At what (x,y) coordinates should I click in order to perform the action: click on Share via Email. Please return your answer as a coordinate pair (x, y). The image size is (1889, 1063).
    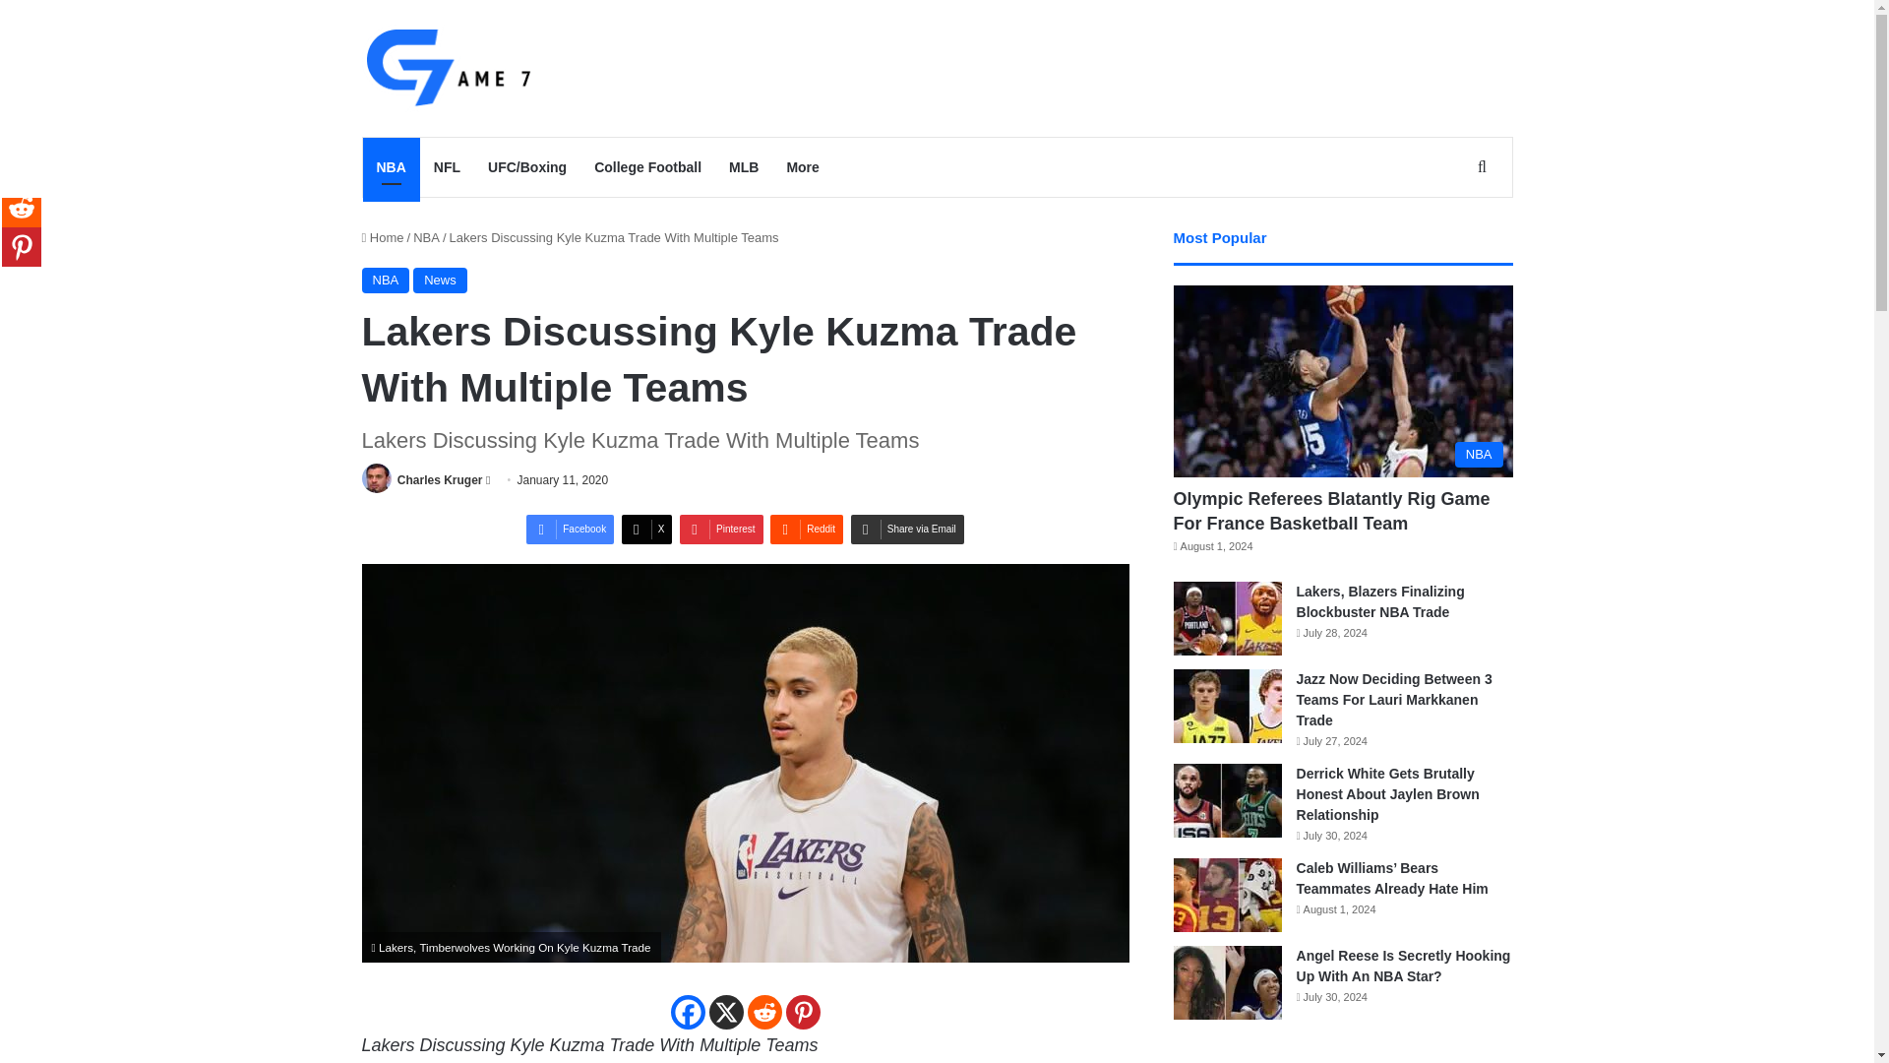
    Looking at the image, I should click on (907, 529).